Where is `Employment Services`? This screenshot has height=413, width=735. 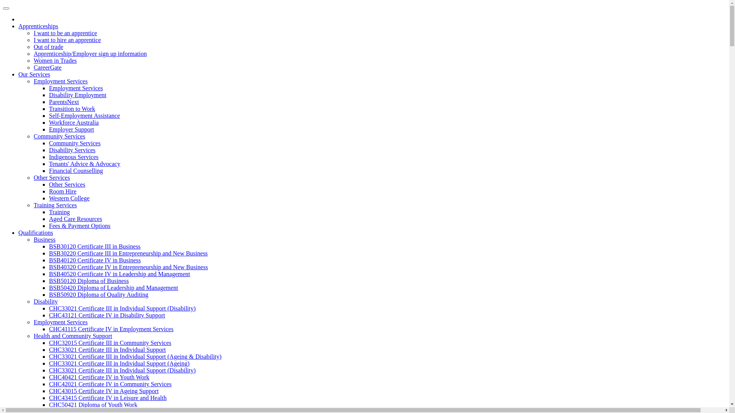
Employment Services is located at coordinates (60, 322).